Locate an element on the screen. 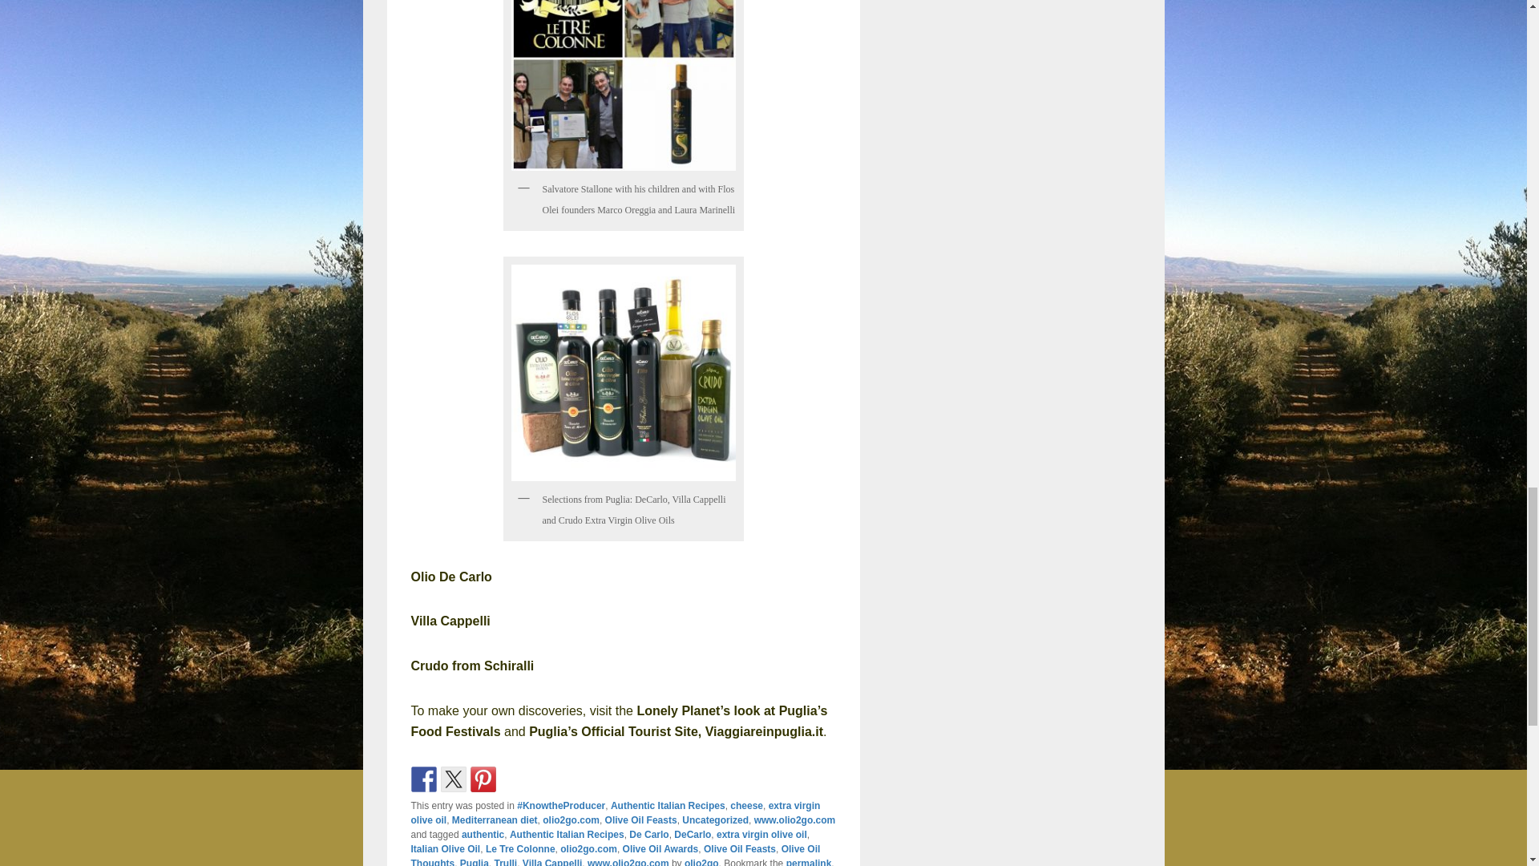 The height and width of the screenshot is (866, 1539). Uncategorized is located at coordinates (715, 820).